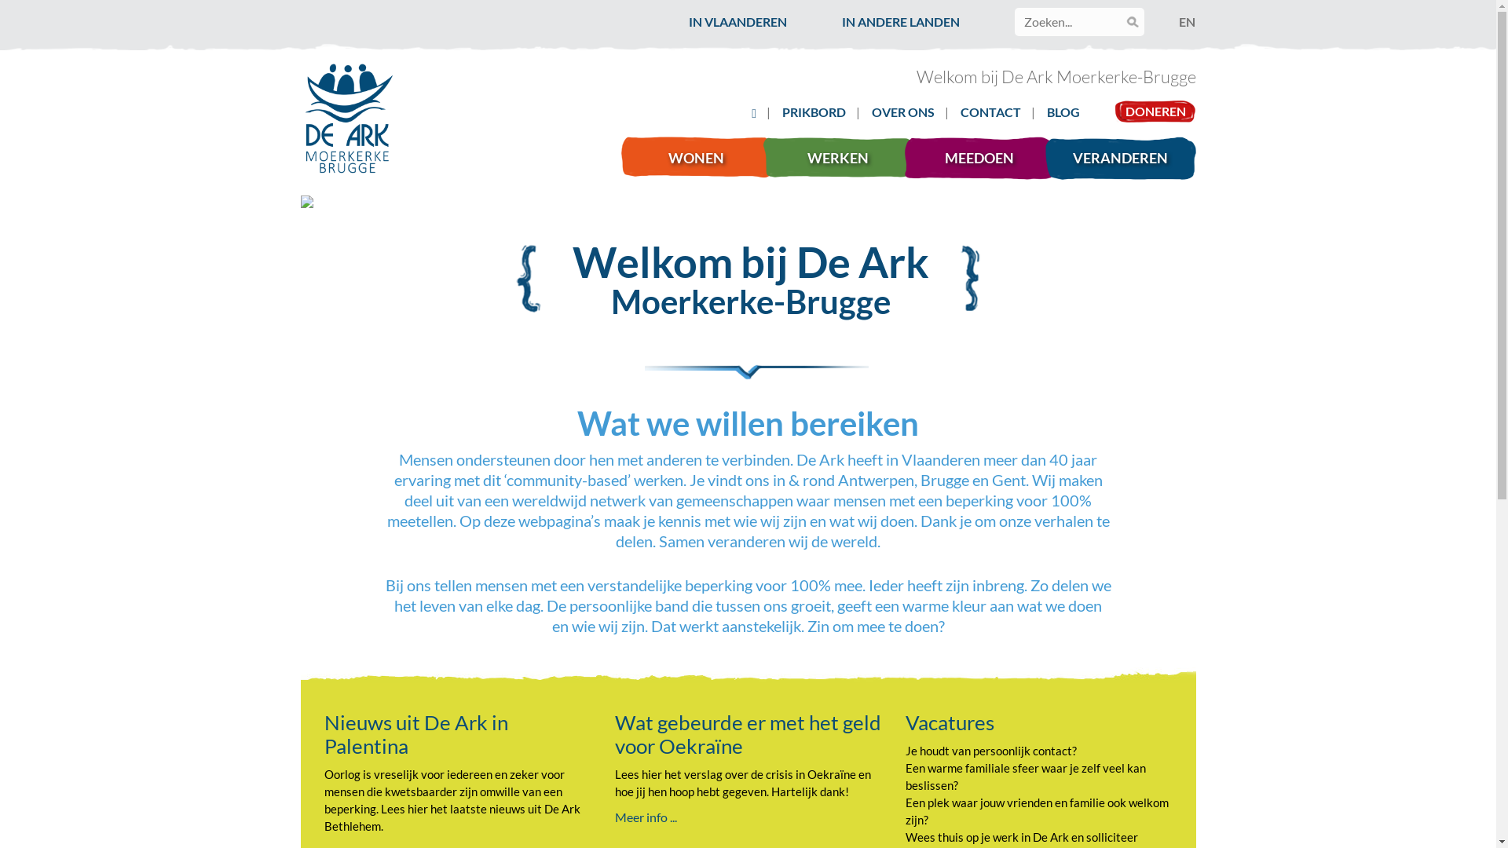 The height and width of the screenshot is (848, 1508). Describe the element at coordinates (901, 22) in the screenshot. I see `IN ANDERE LANDEN` at that location.